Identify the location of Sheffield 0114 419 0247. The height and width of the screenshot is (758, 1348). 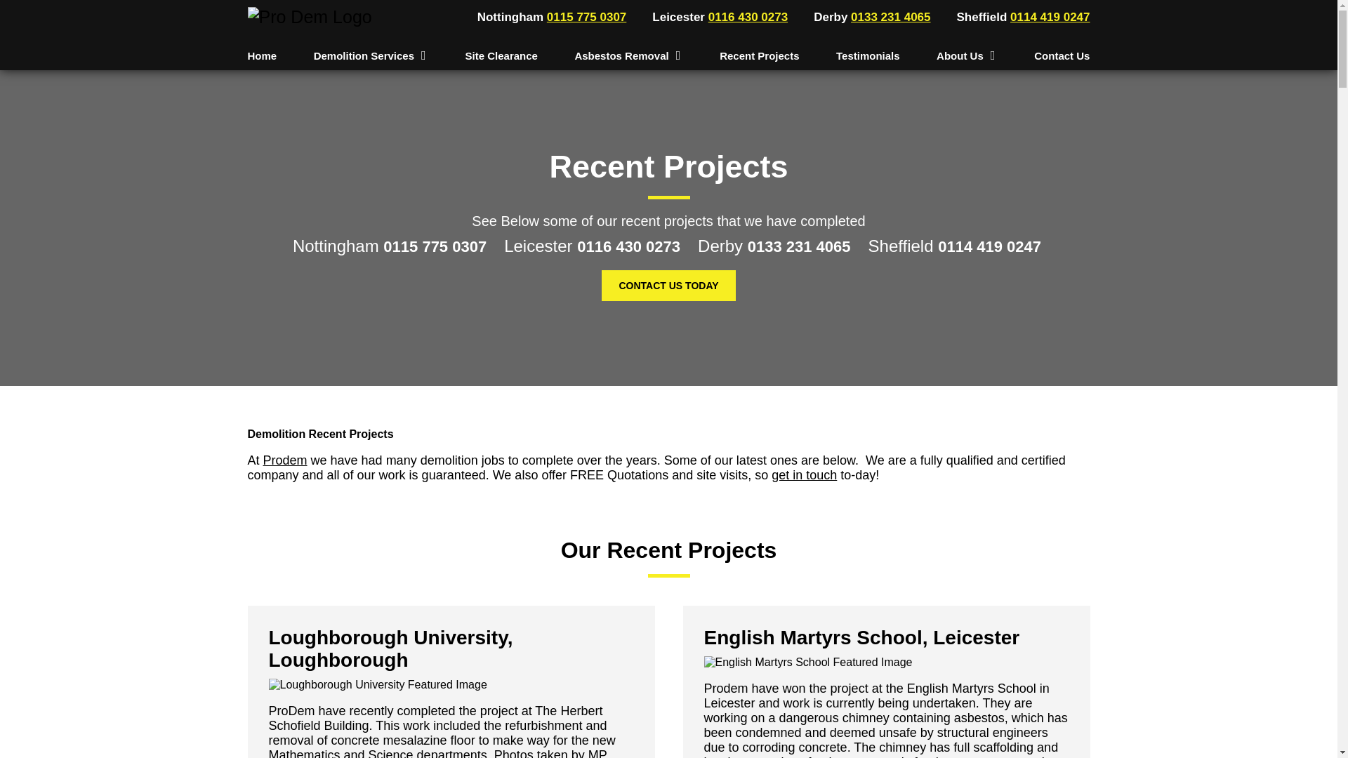
(1021, 17).